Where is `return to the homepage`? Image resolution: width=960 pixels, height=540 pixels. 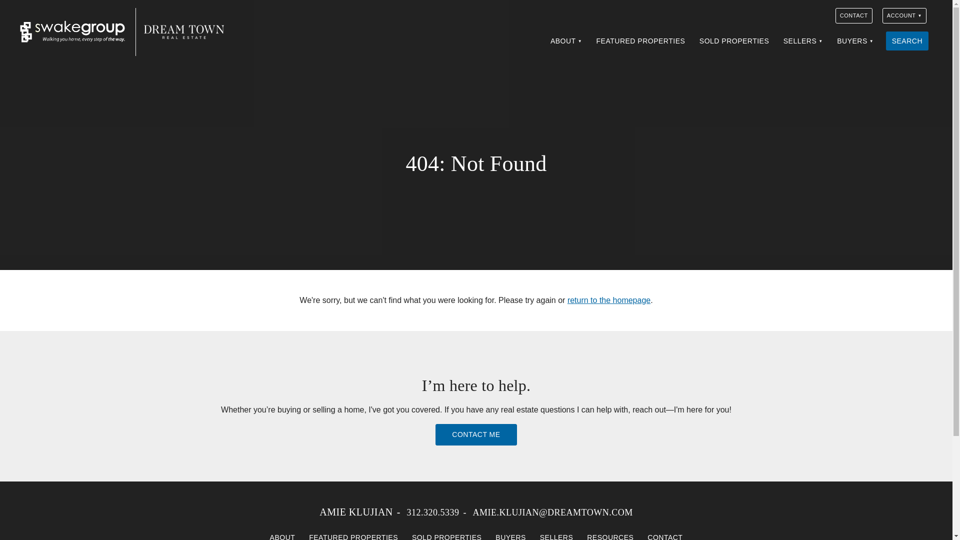
return to the homepage is located at coordinates (609, 300).